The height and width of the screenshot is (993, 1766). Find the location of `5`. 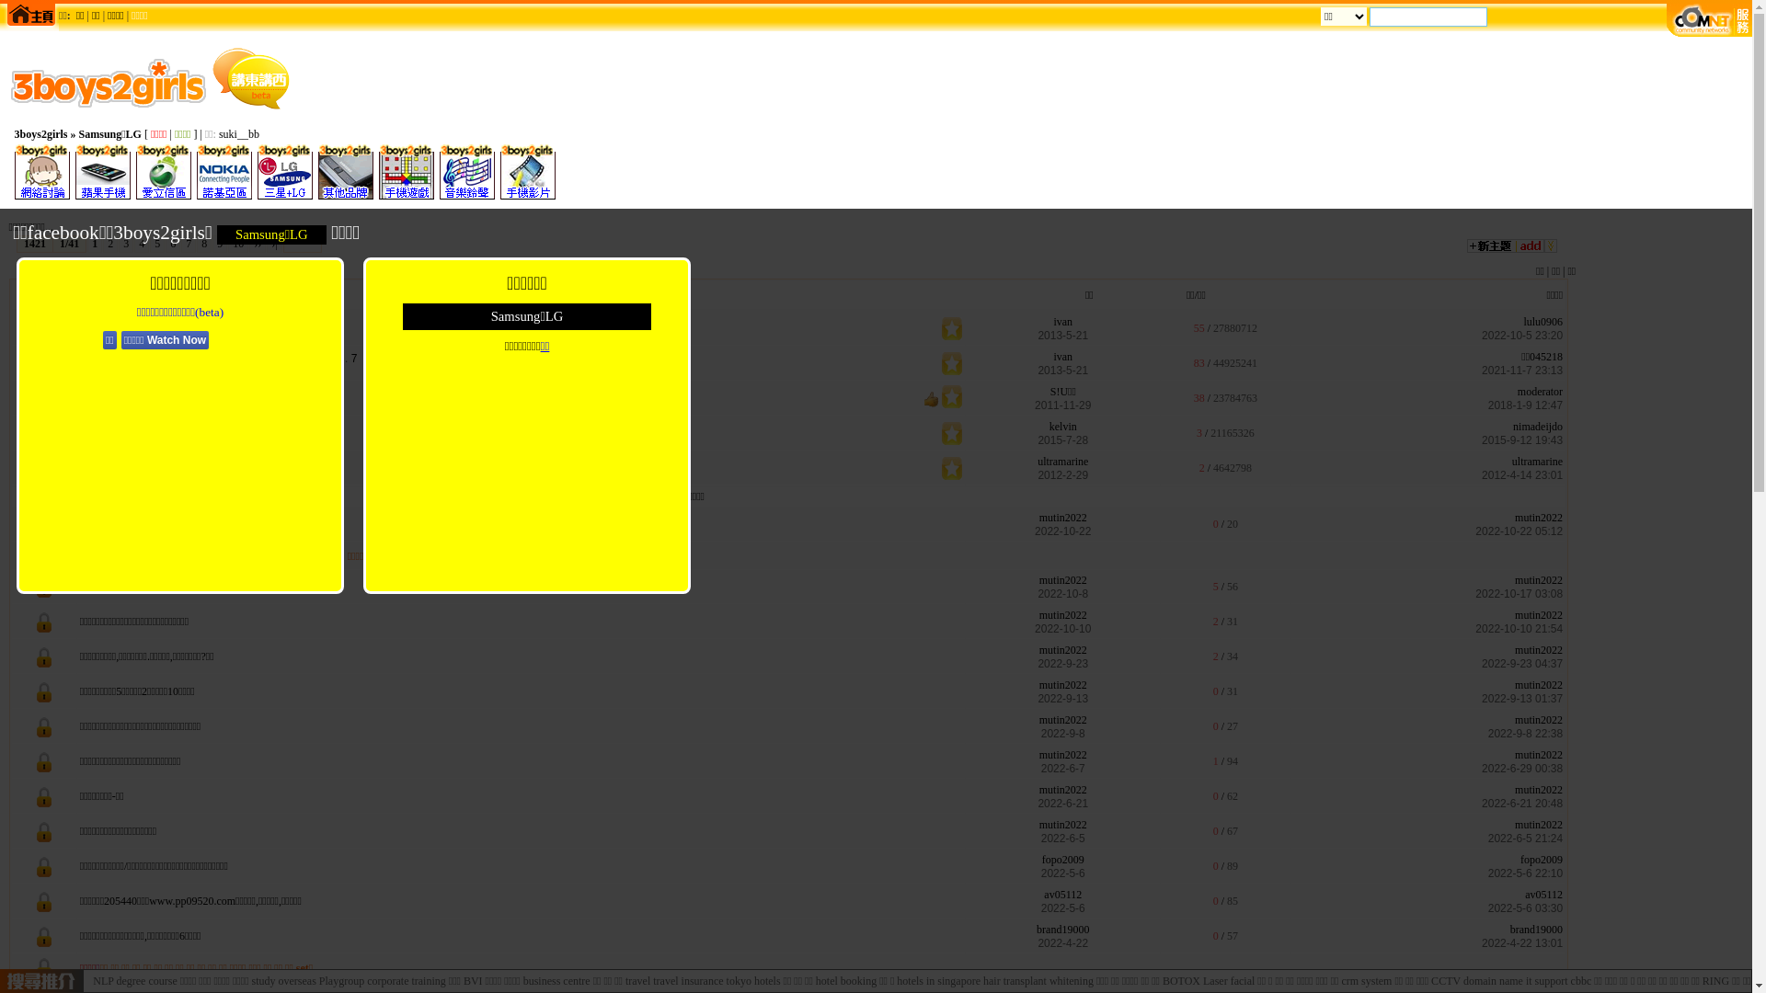

5 is located at coordinates (213, 324).